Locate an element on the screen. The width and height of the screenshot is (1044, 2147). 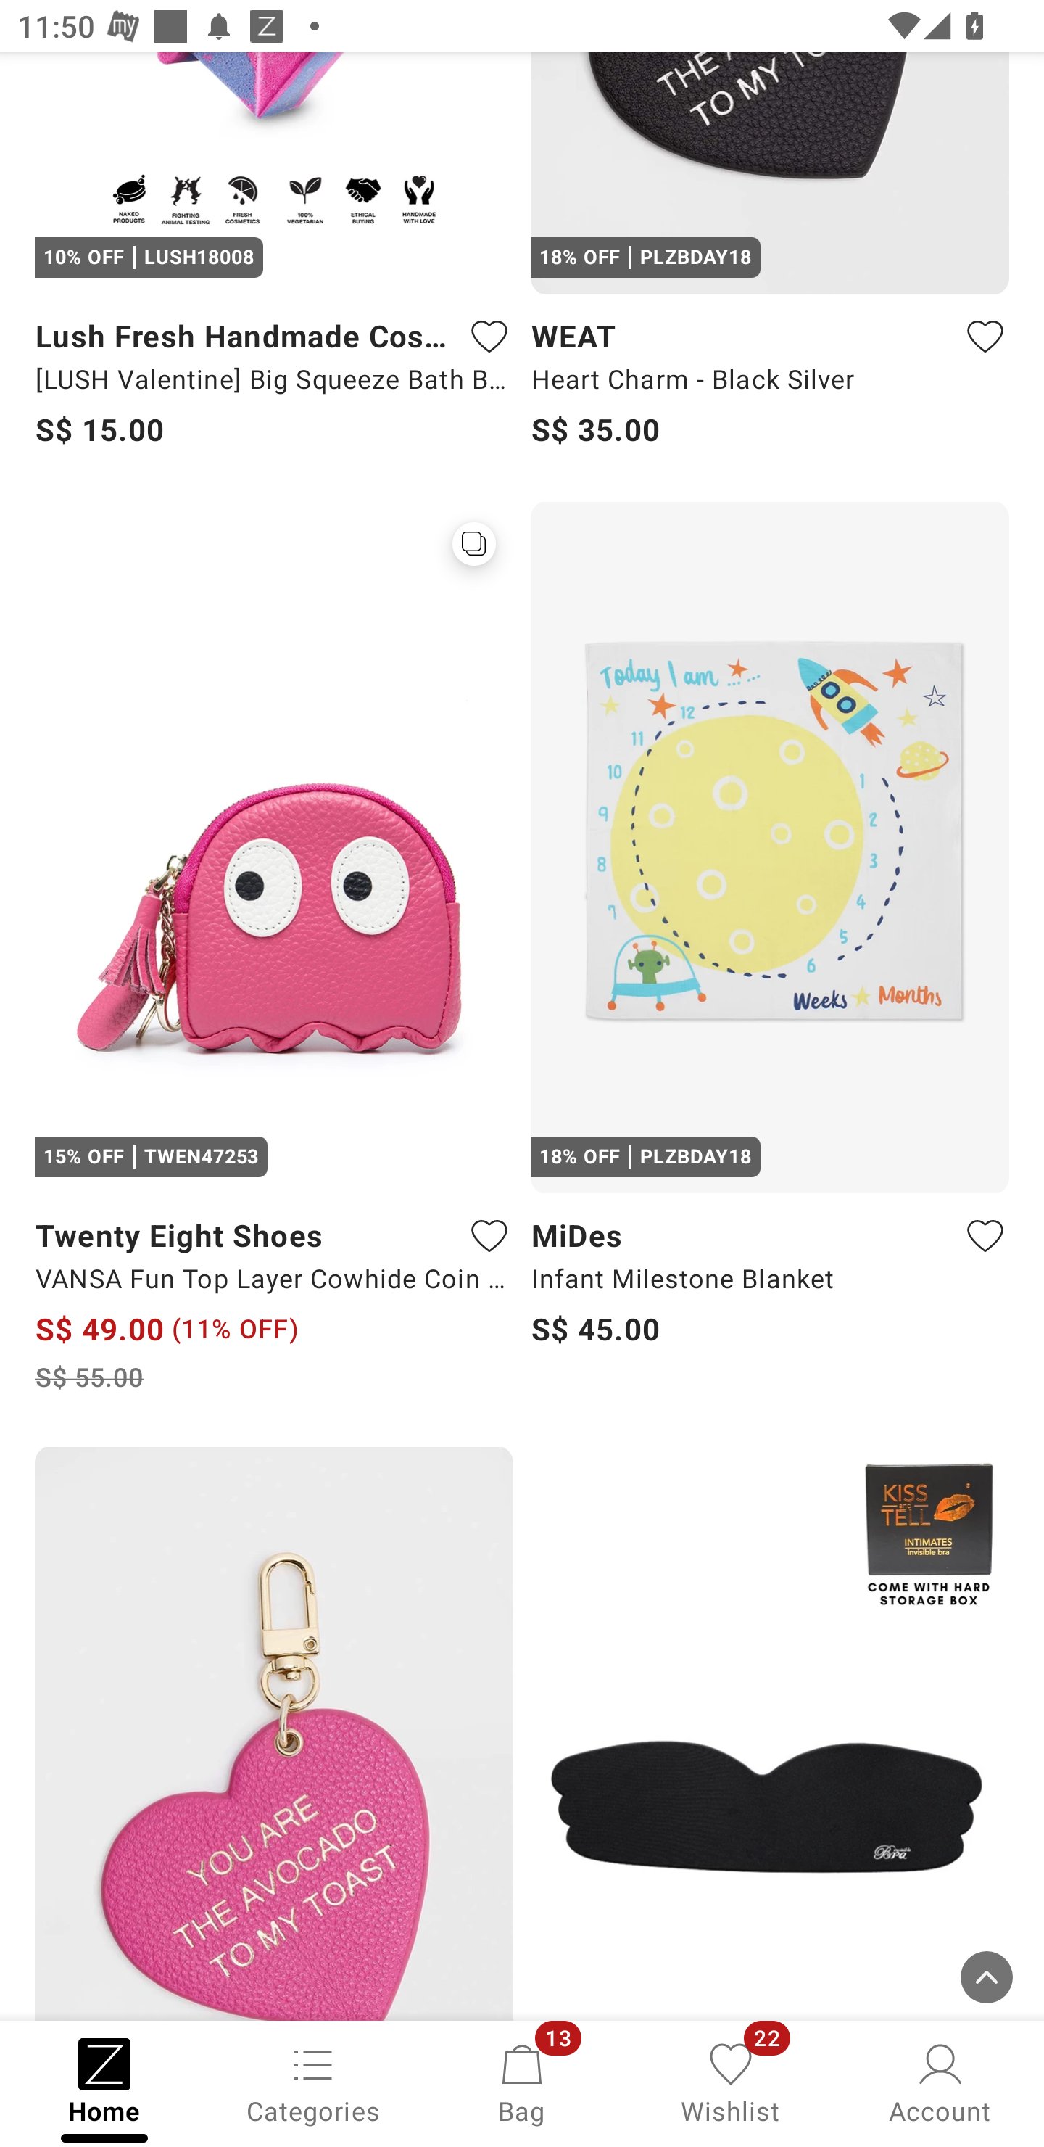
Bag, 13 new notifications Bag is located at coordinates (522, 2082).